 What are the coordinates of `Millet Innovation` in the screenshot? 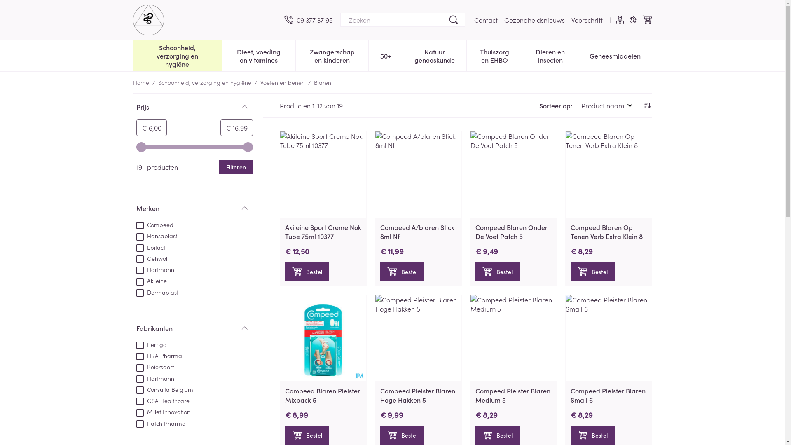 It's located at (163, 411).